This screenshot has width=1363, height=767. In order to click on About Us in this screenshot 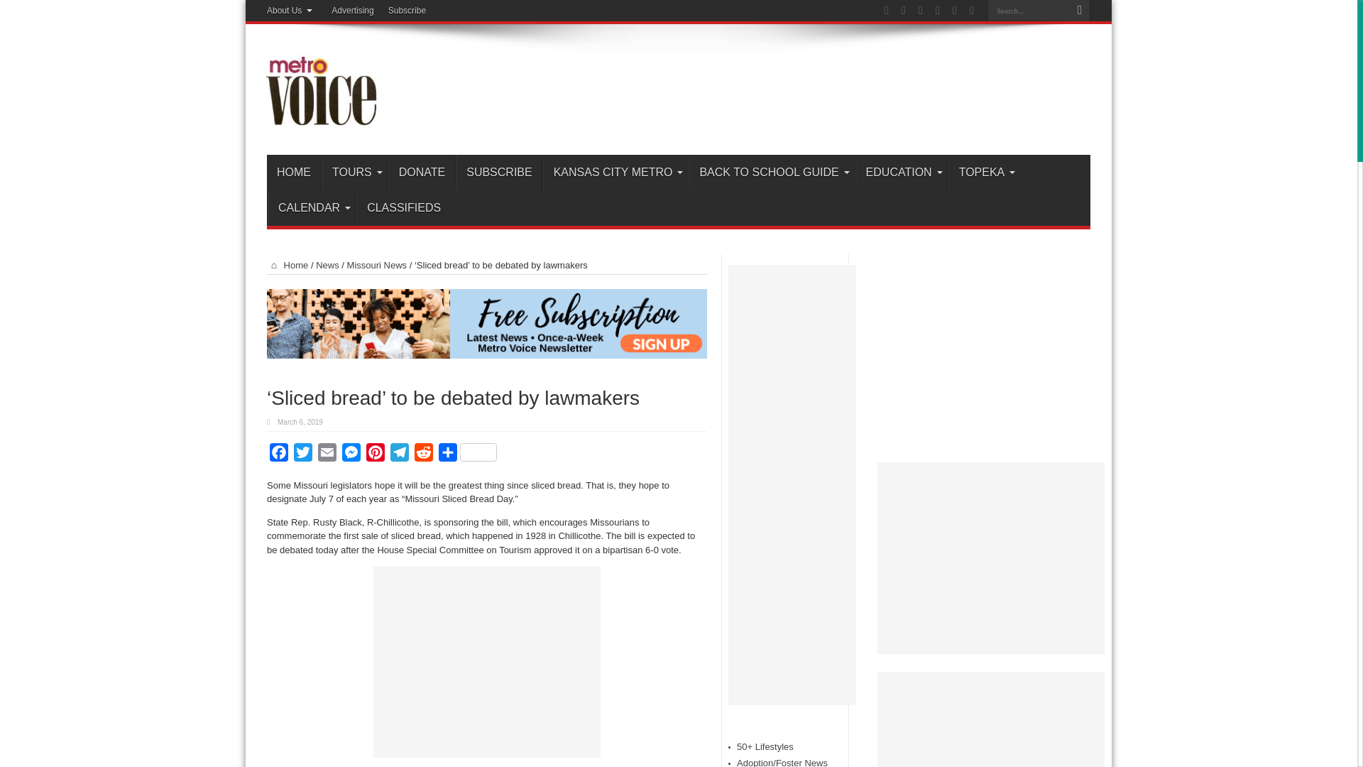, I will do `click(292, 11)`.